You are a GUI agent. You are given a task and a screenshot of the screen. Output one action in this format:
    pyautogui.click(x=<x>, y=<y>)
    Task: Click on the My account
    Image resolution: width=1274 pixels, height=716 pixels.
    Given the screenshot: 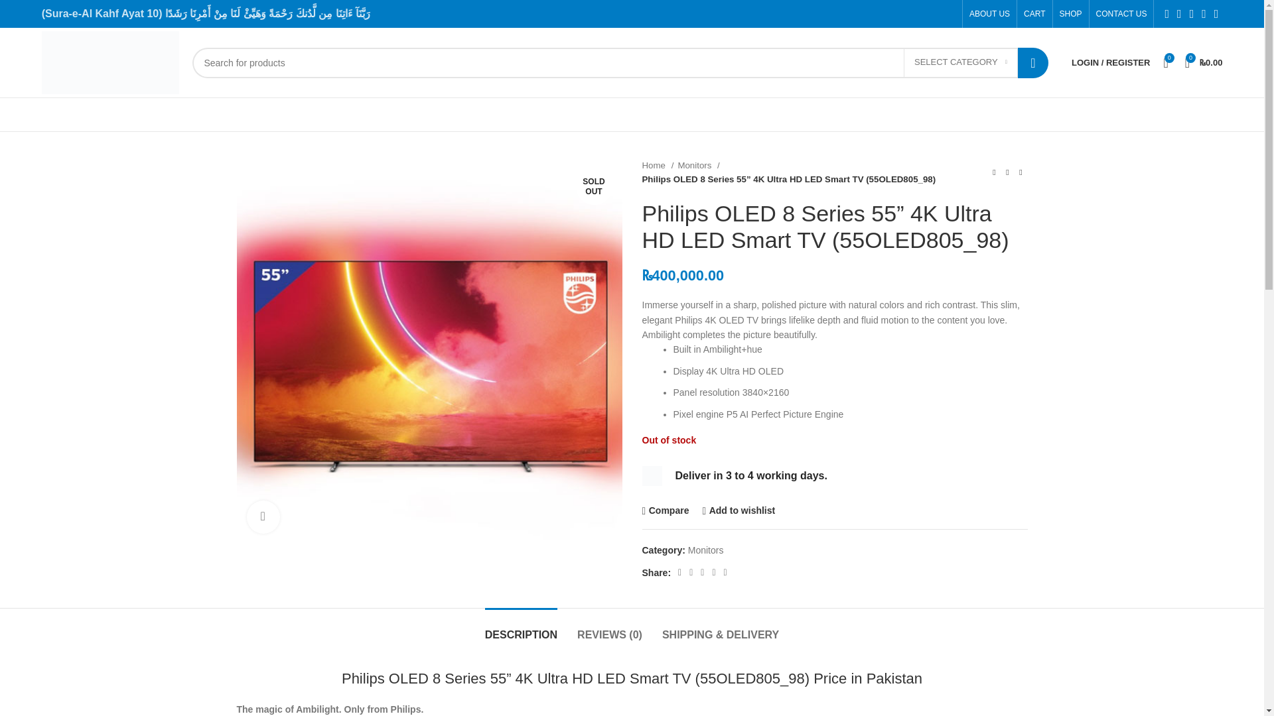 What is the action you would take?
    pyautogui.click(x=1111, y=62)
    